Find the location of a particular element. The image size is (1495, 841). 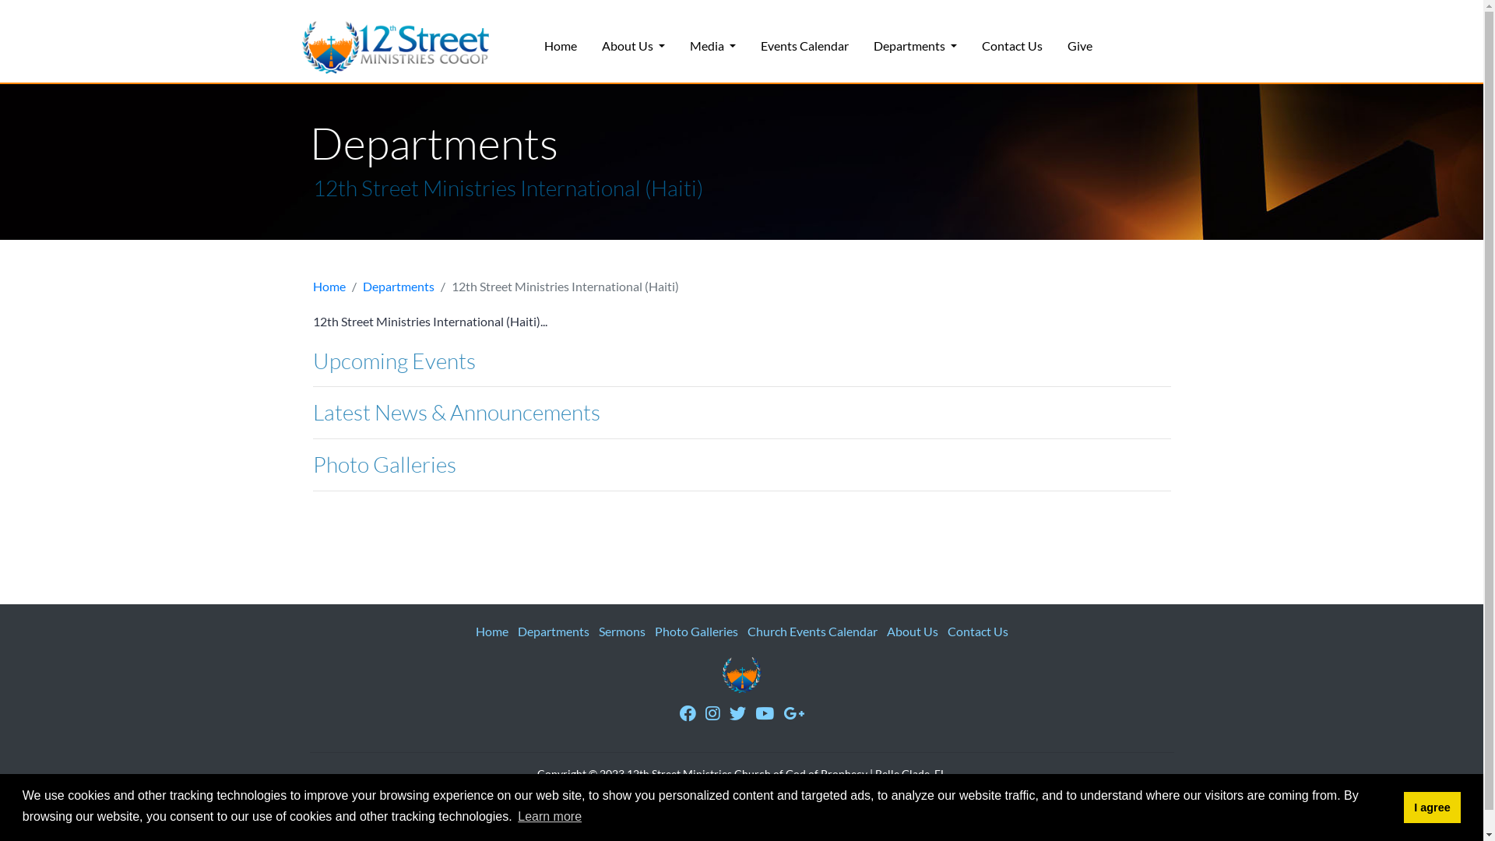

Connect with us on facebook is located at coordinates (687, 713).